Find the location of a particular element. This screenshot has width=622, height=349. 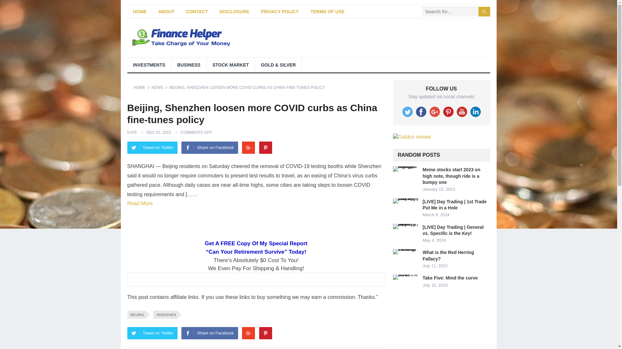

HOME is located at coordinates (142, 87).